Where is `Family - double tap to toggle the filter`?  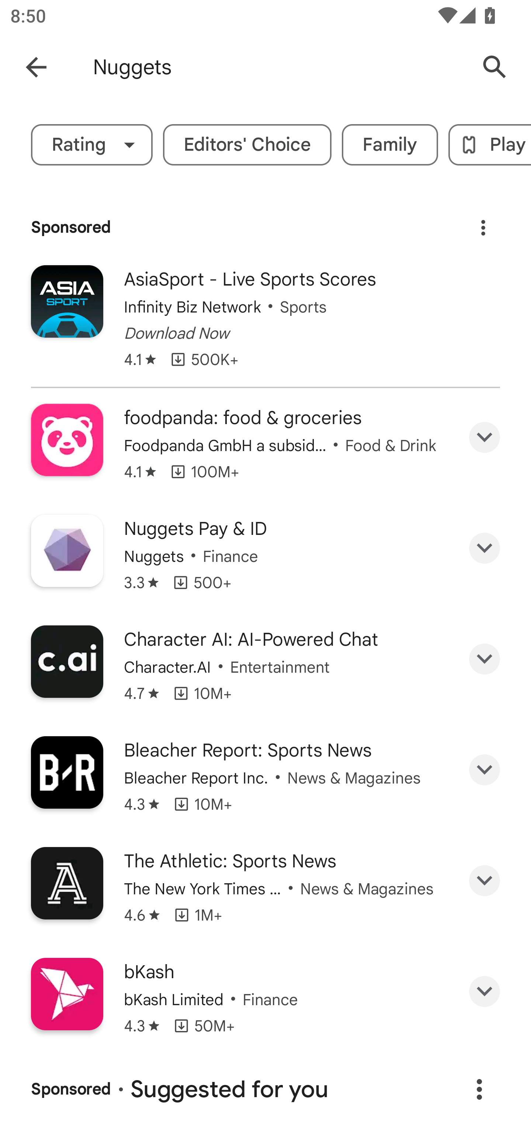 Family - double tap to toggle the filter is located at coordinates (390, 145).